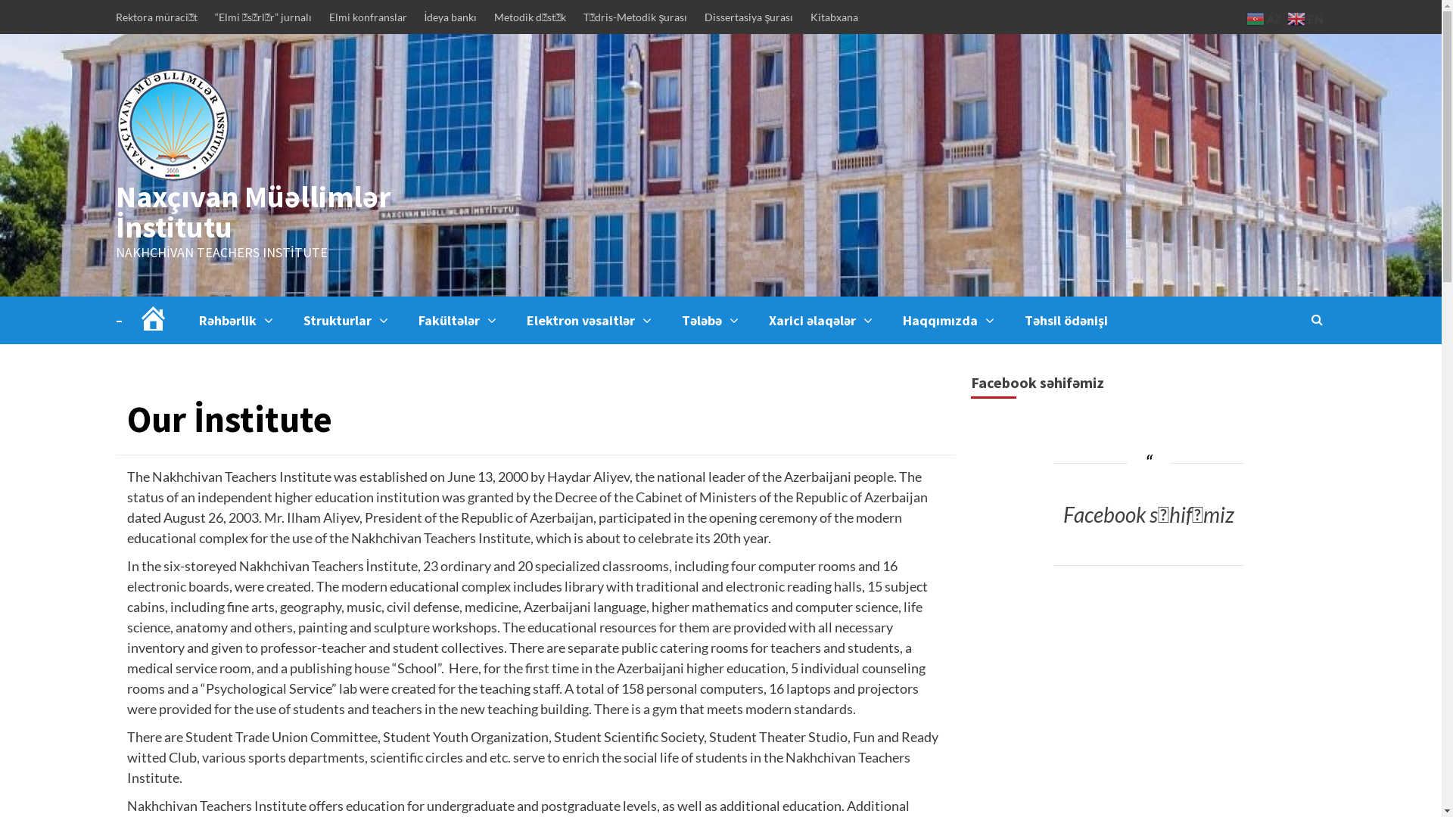 The height and width of the screenshot is (817, 1453). I want to click on Search, so click(1317, 319).